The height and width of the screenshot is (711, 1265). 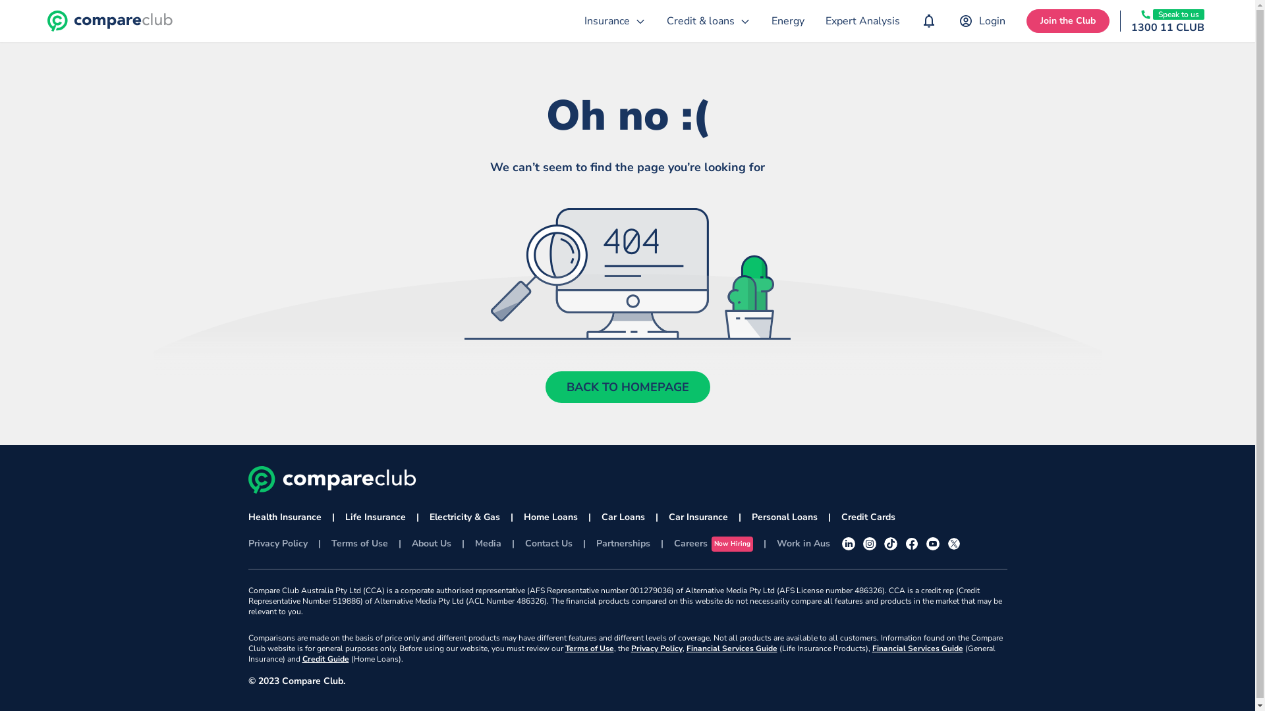 I want to click on Car Loans, so click(x=623, y=517).